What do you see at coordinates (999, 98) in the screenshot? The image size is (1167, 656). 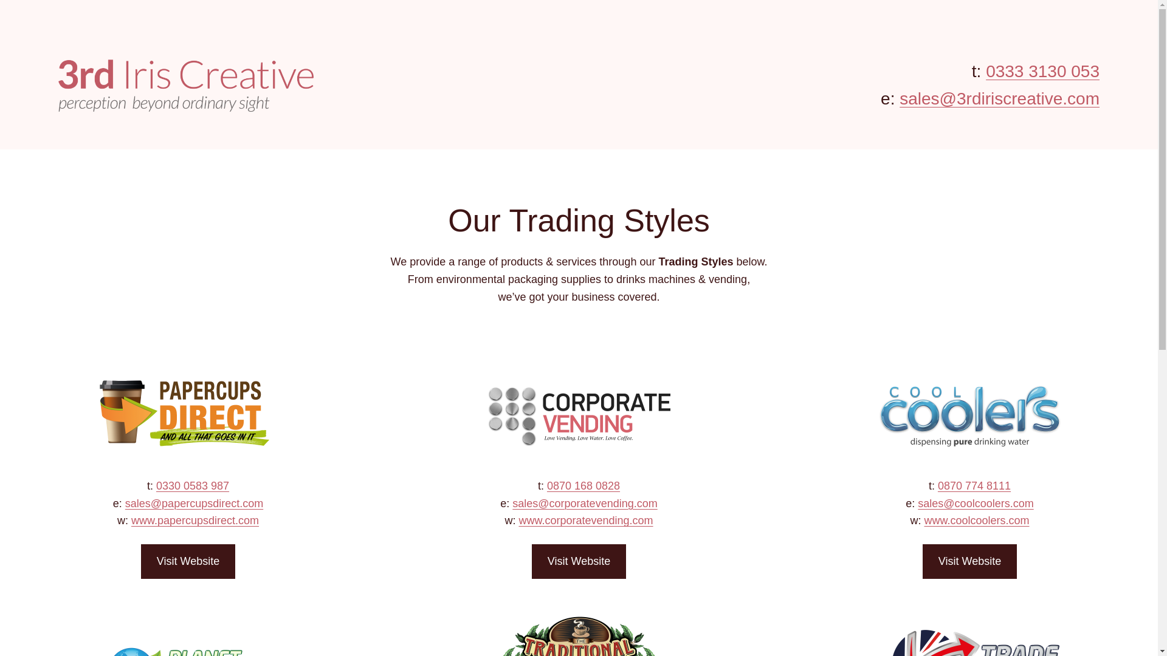 I see `sales@3rdiriscreative.com` at bounding box center [999, 98].